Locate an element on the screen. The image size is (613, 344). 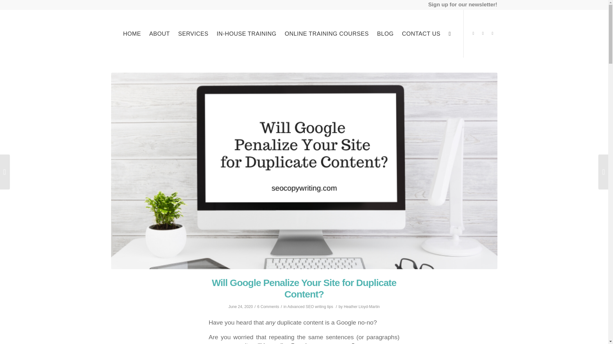
CONTACT US is located at coordinates (421, 34).